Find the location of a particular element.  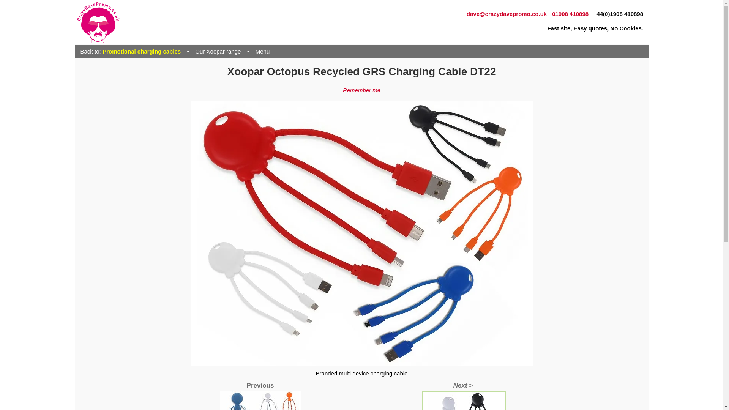

Promotional charging cables is located at coordinates (144, 51).